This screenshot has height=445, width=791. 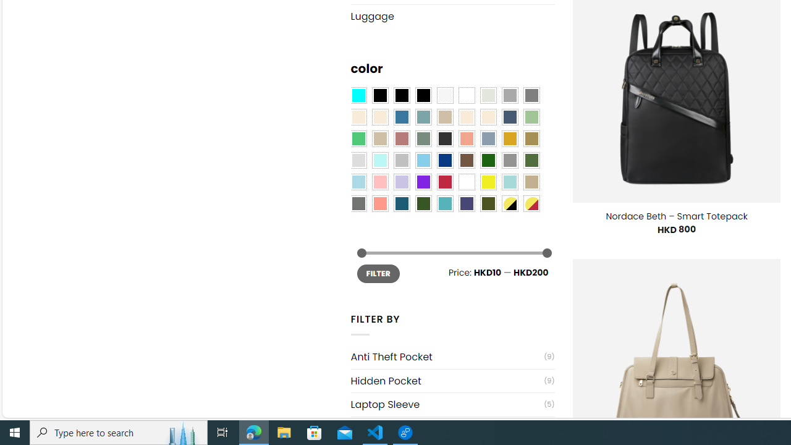 What do you see at coordinates (447, 404) in the screenshot?
I see `Laptop Sleeve` at bounding box center [447, 404].